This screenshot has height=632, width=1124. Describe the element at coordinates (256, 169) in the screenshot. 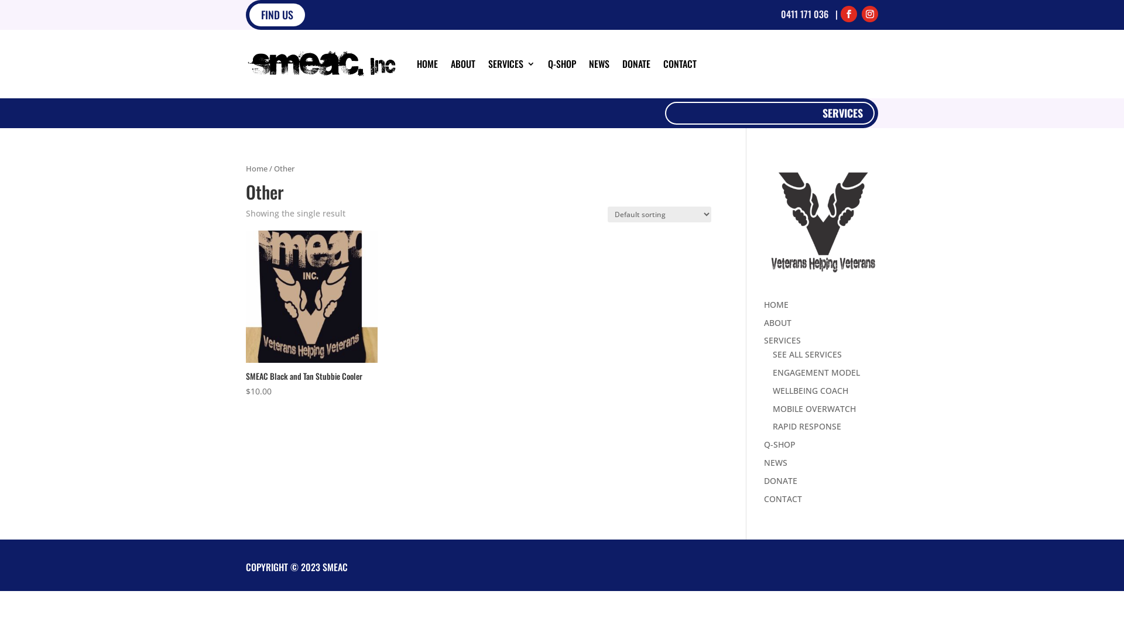

I see `Home` at that location.